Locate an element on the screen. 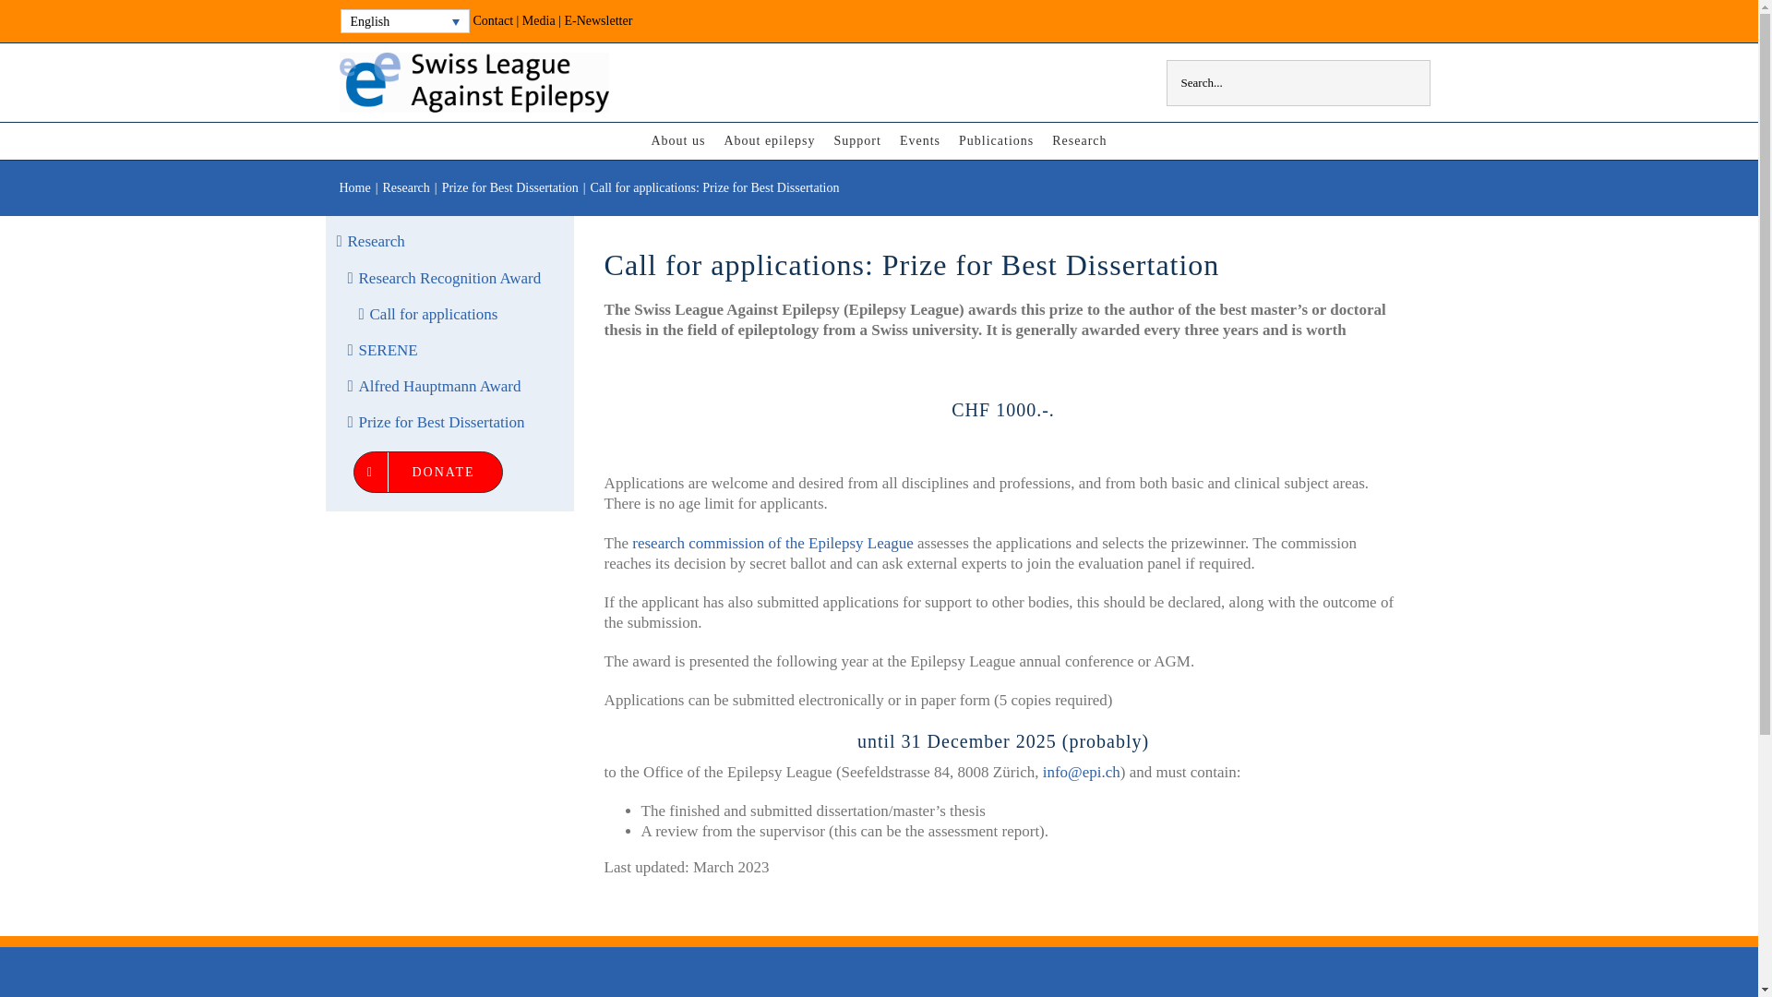  About epilepsy is located at coordinates (769, 140).